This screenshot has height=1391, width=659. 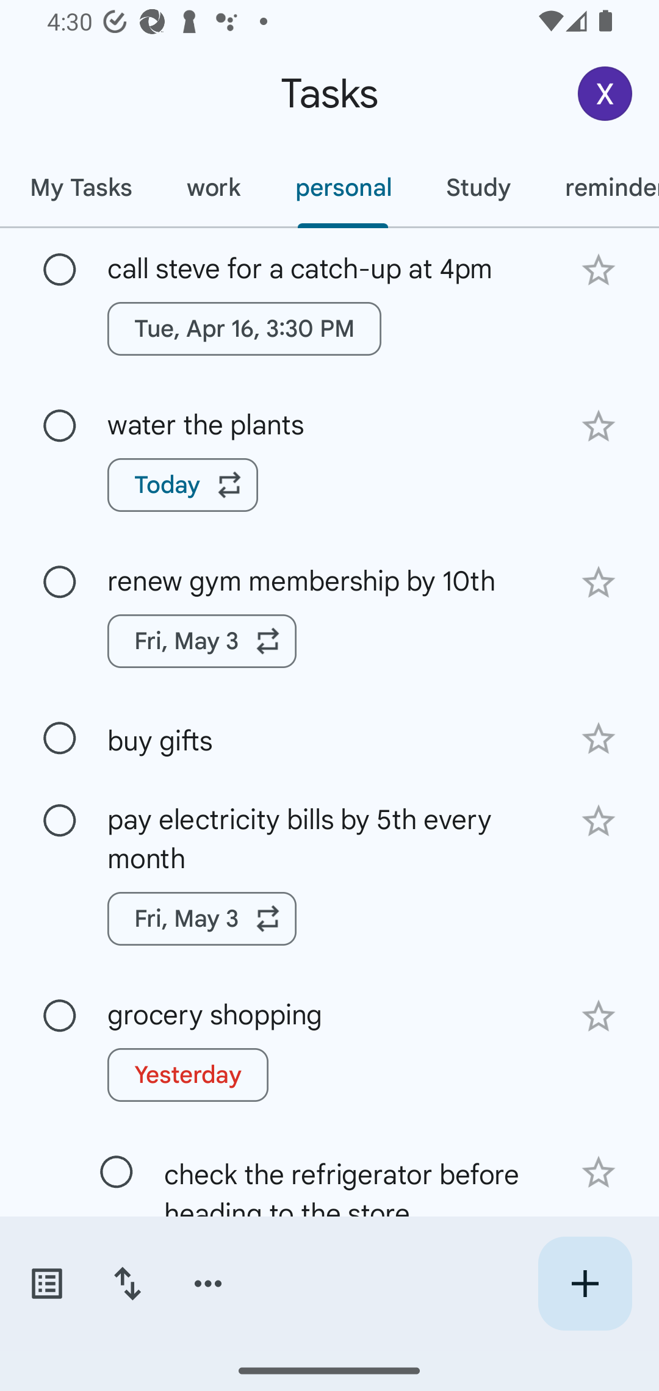 What do you see at coordinates (81, 187) in the screenshot?
I see `My Tasks` at bounding box center [81, 187].